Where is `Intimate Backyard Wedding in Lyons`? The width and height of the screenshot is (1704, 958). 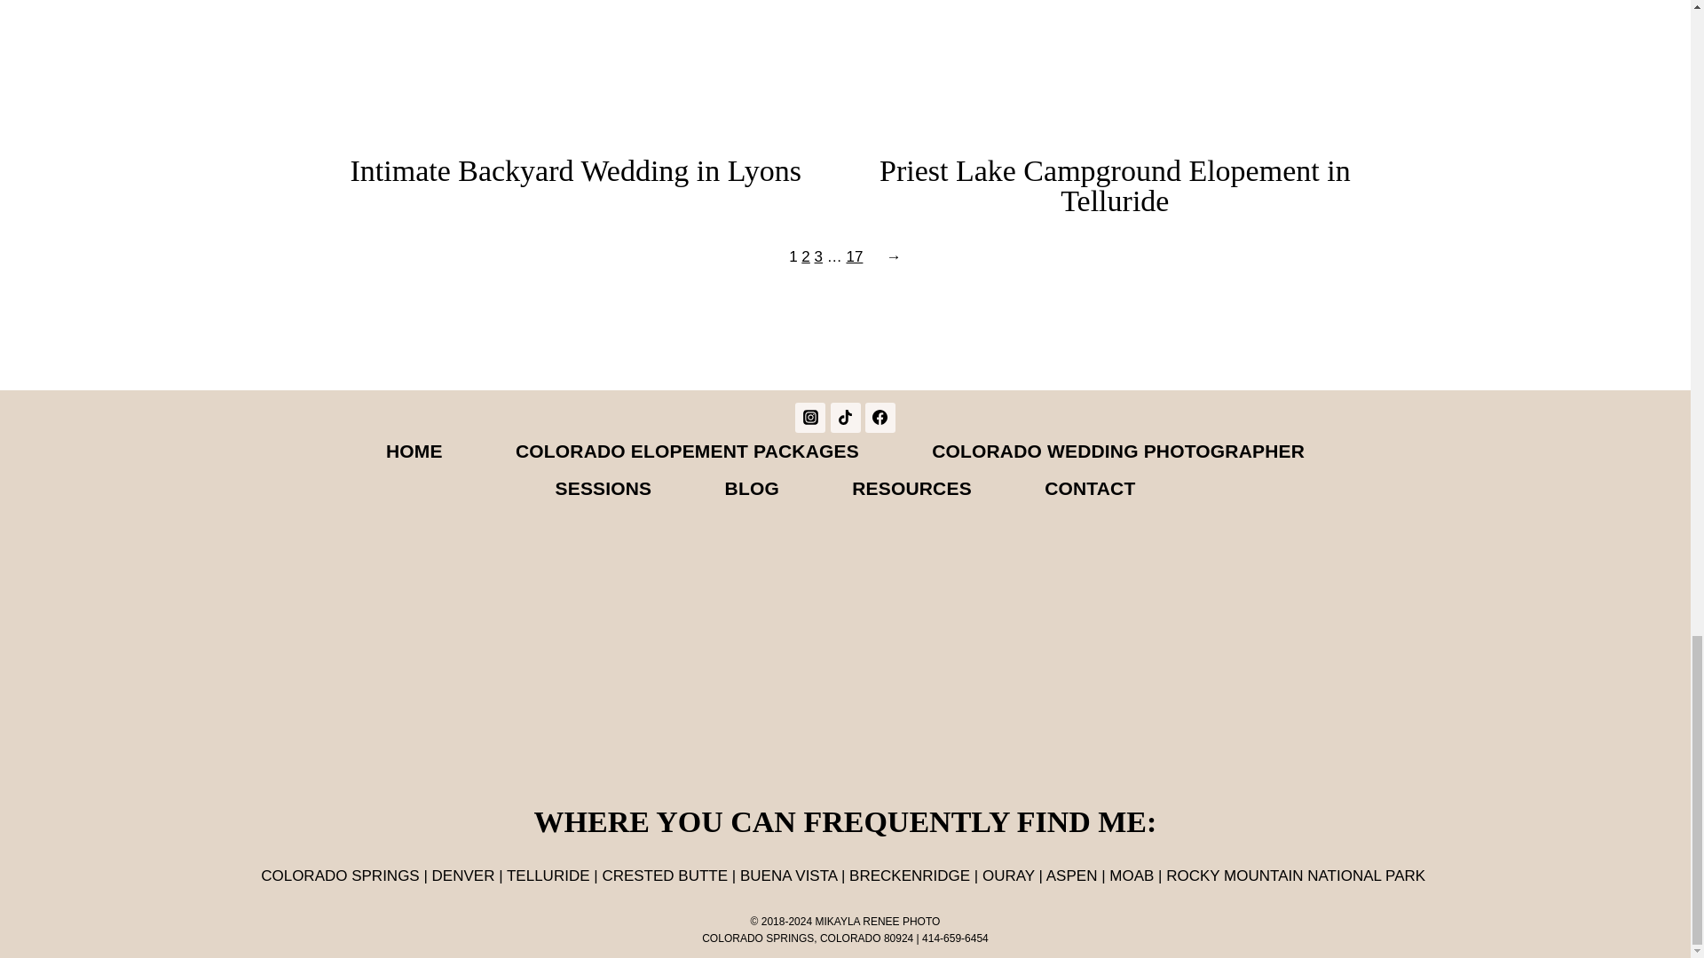
Intimate Backyard Wedding in Lyons is located at coordinates (575, 170).